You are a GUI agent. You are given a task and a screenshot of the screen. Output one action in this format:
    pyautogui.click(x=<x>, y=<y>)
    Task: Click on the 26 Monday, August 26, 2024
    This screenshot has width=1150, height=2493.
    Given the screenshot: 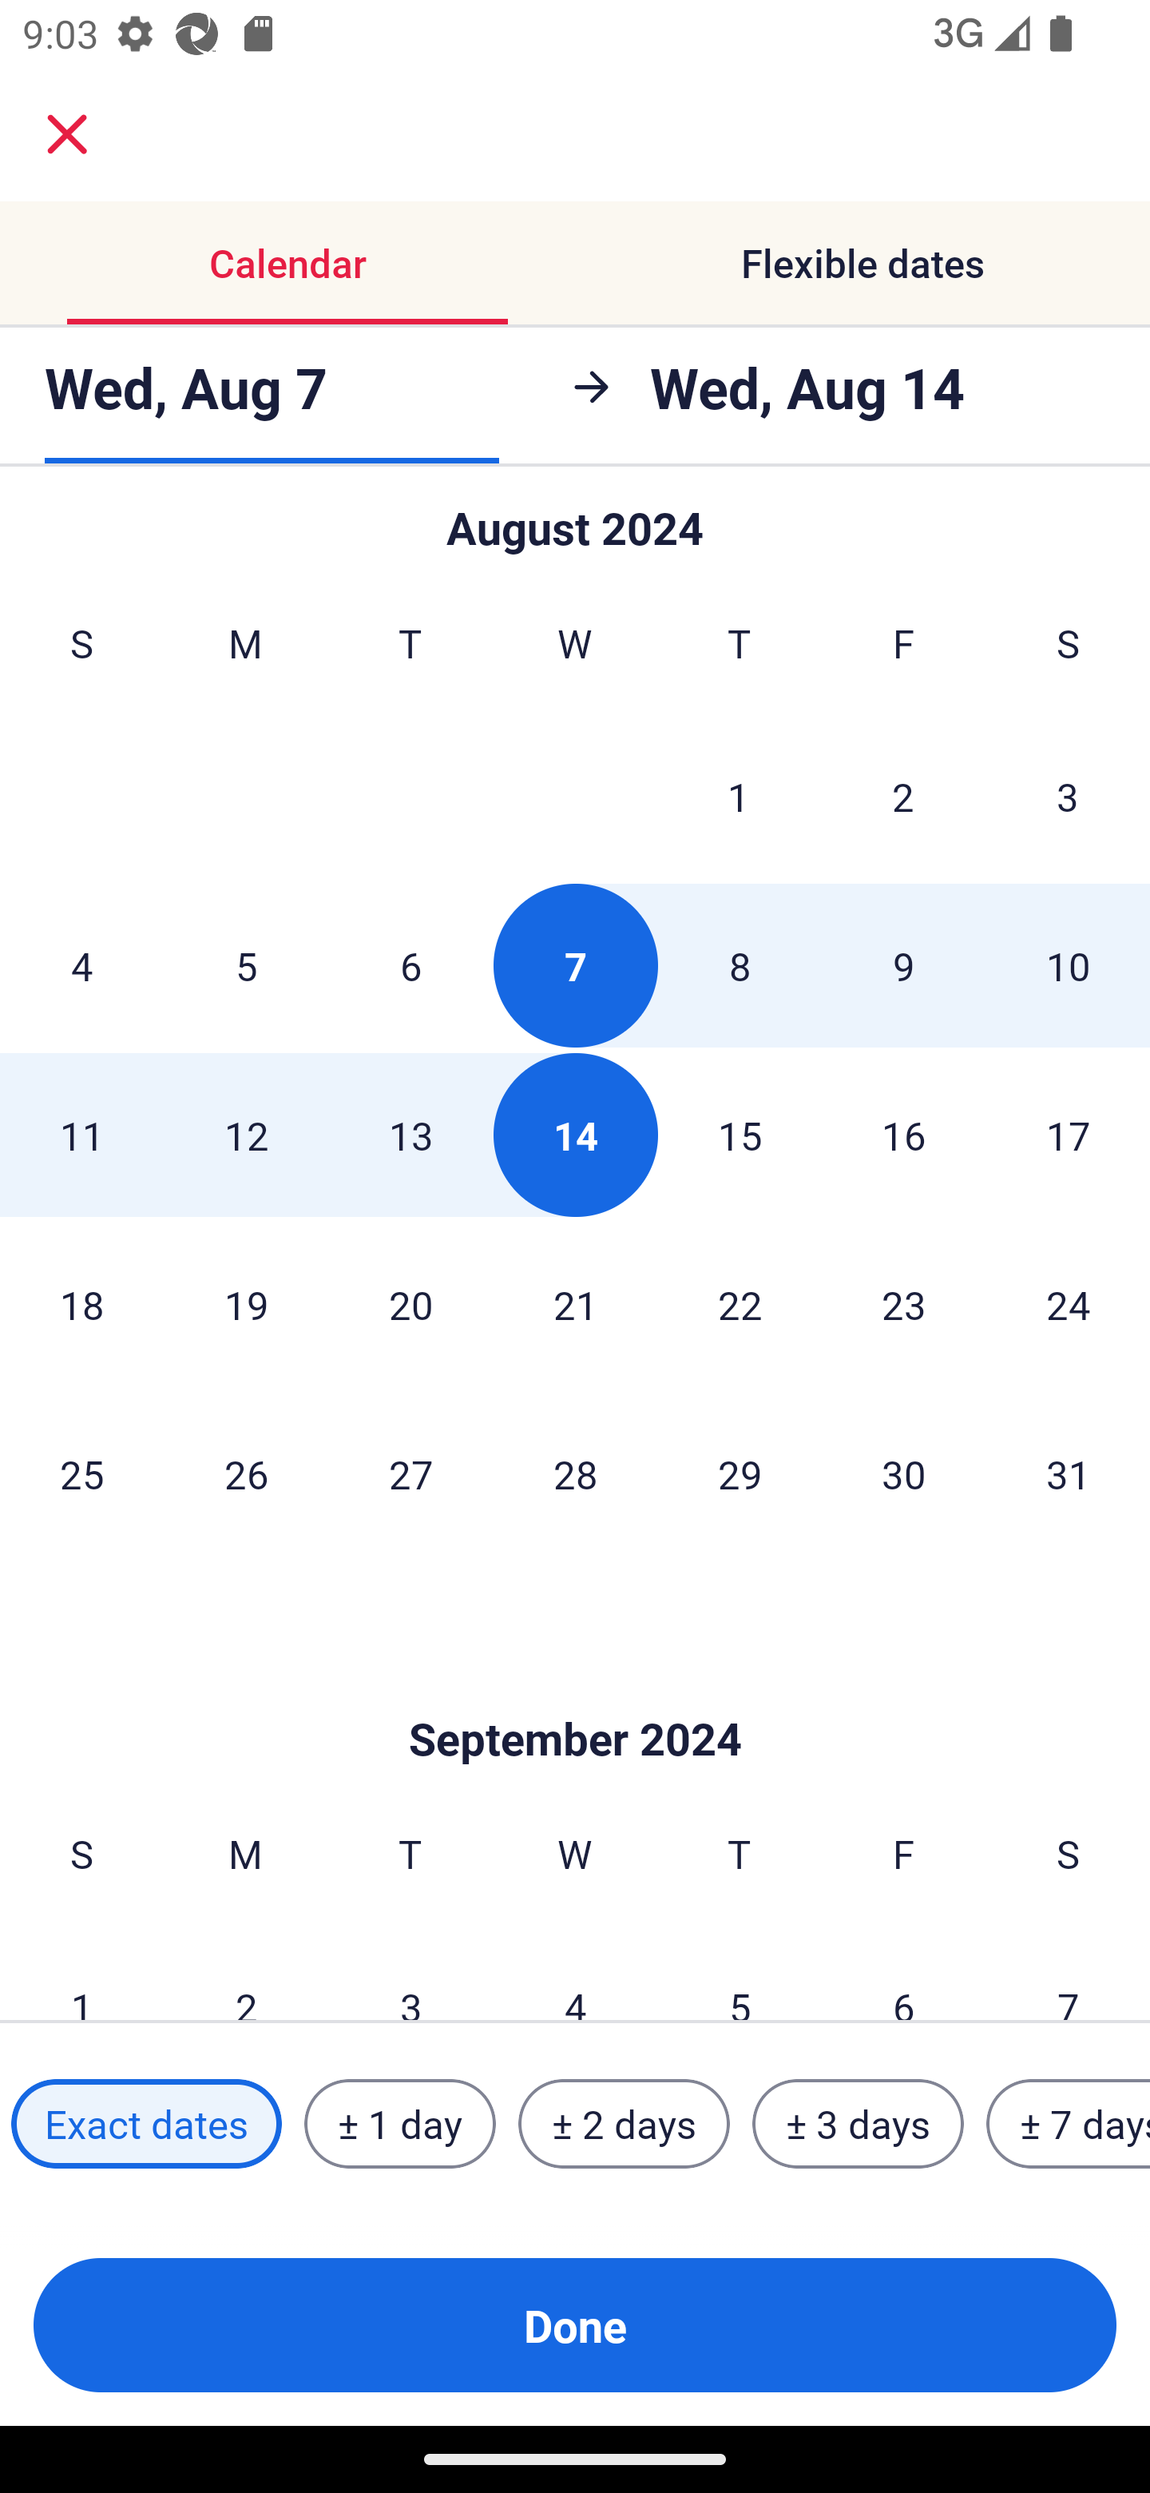 What is the action you would take?
    pyautogui.click(x=246, y=1473)
    